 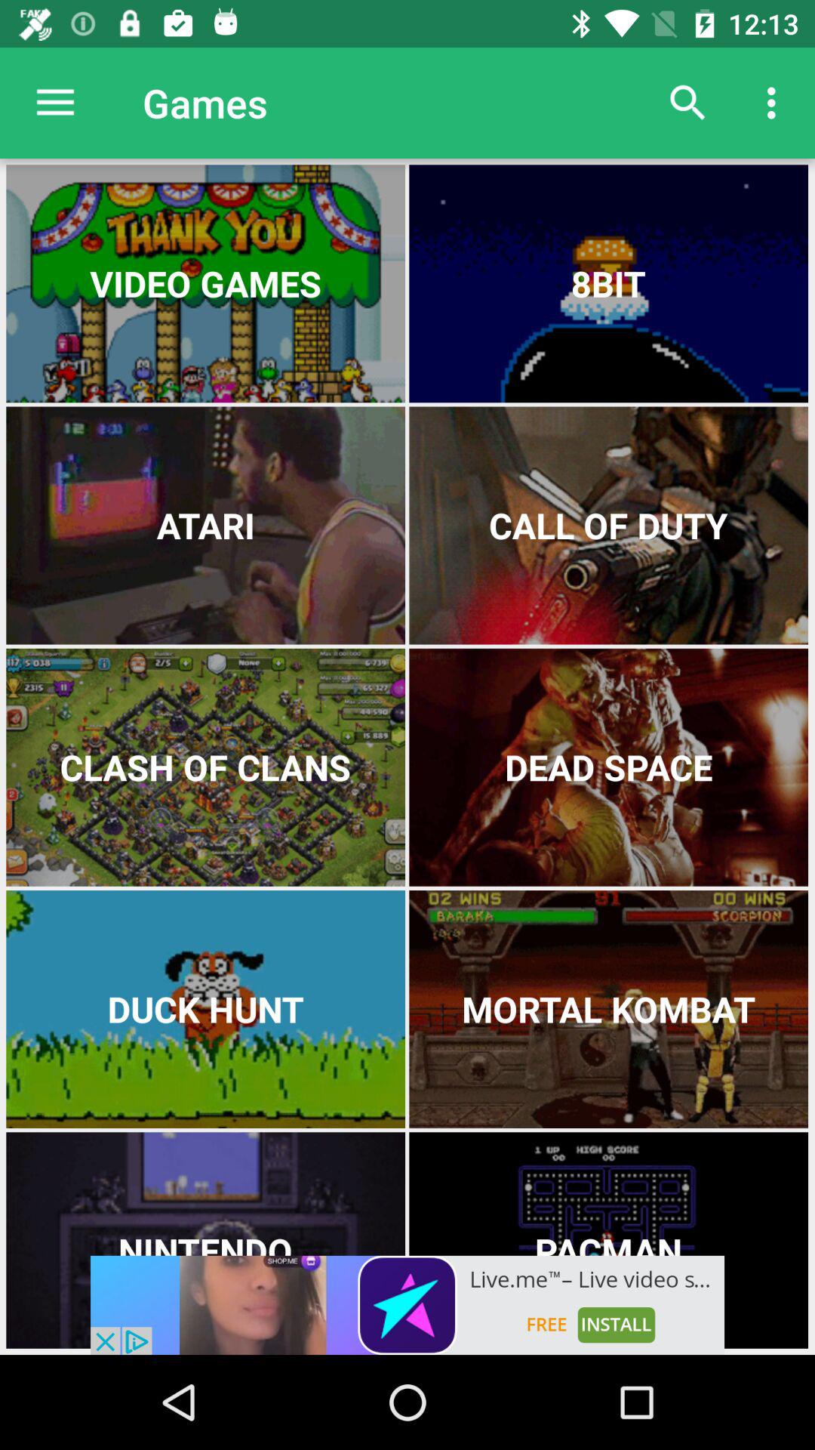 What do you see at coordinates (407, 1305) in the screenshot?
I see `advertisement for app` at bounding box center [407, 1305].